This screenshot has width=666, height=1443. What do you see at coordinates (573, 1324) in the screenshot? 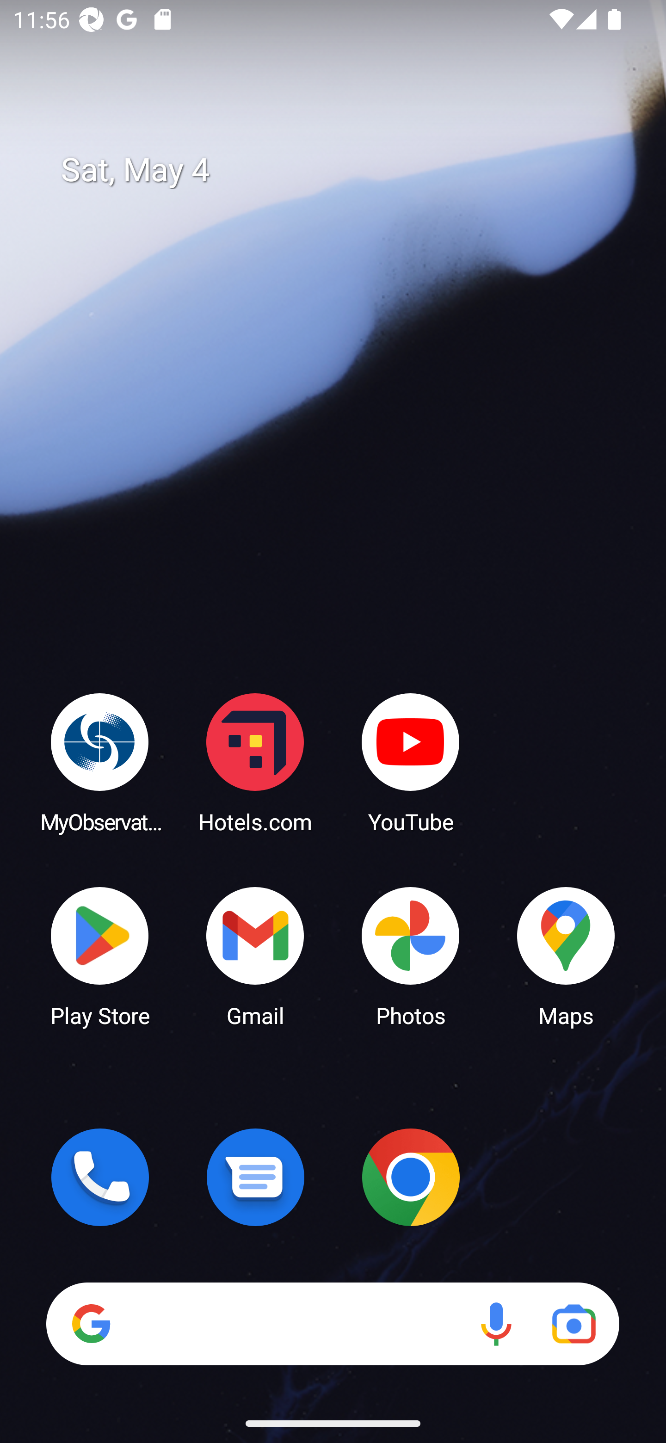
I see `Google Lens` at bounding box center [573, 1324].